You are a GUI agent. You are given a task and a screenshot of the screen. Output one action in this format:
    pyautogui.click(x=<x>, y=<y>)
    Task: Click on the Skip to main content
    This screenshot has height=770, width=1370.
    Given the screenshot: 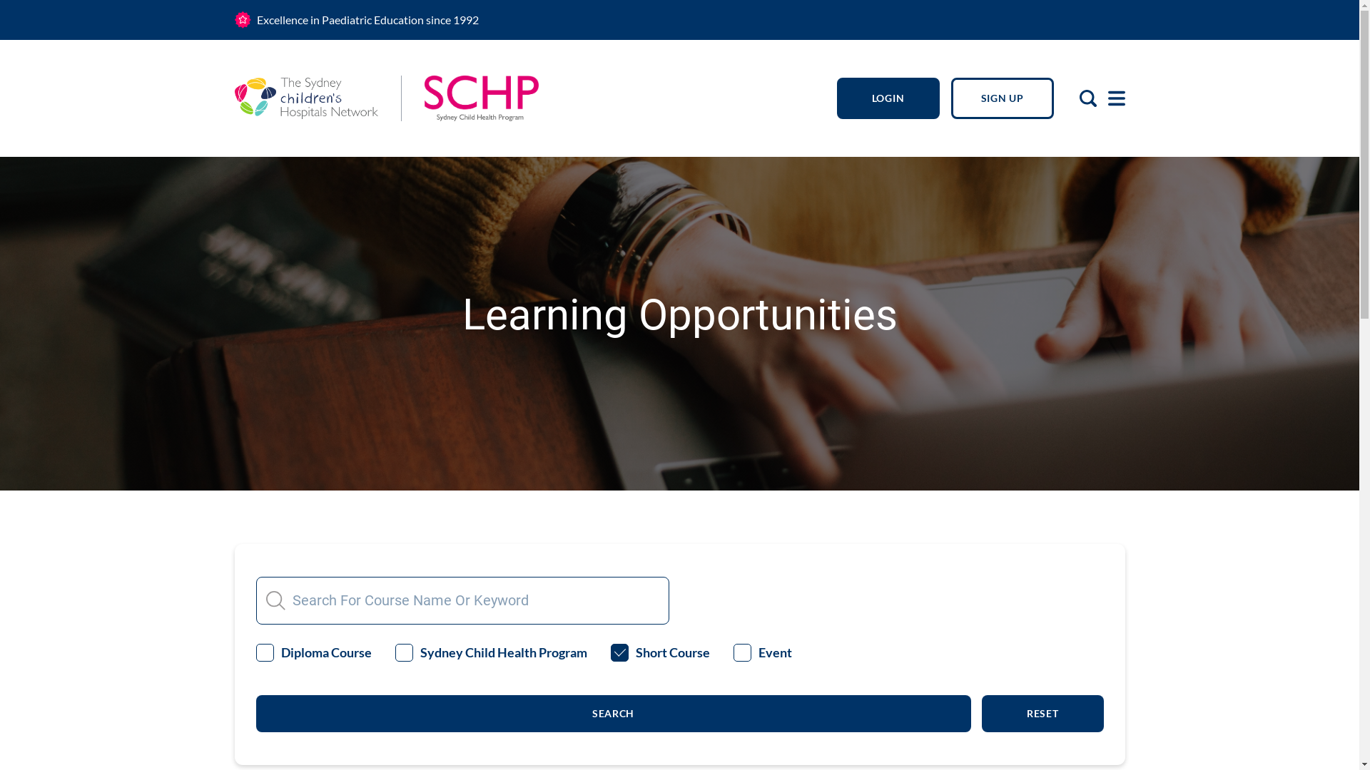 What is the action you would take?
    pyautogui.click(x=0, y=0)
    